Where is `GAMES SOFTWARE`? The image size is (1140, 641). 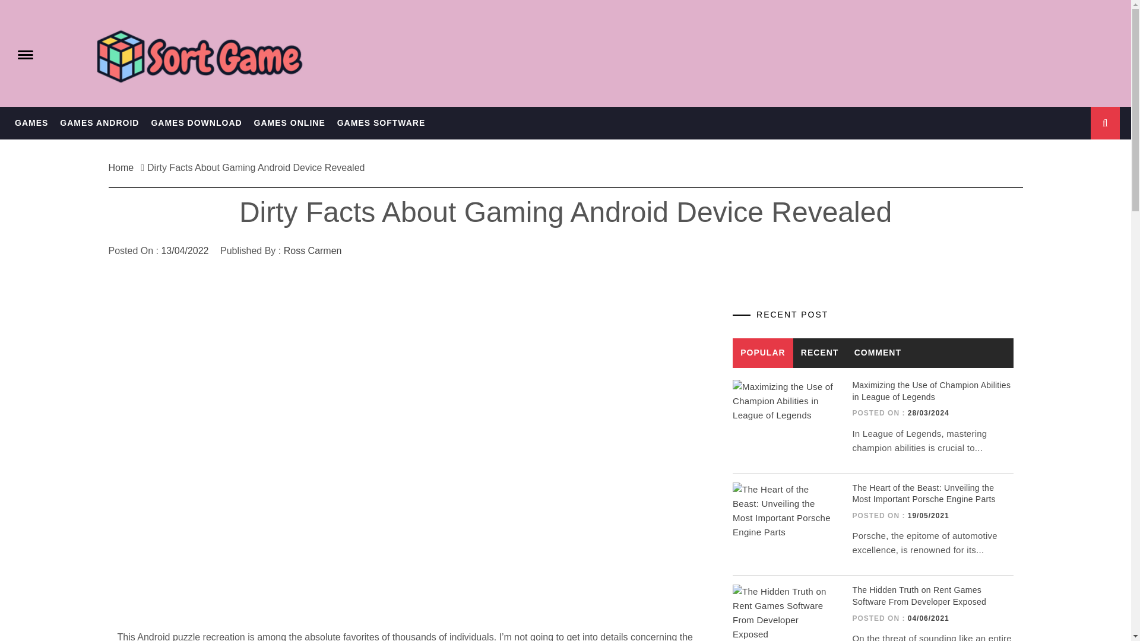 GAMES SOFTWARE is located at coordinates (381, 123).